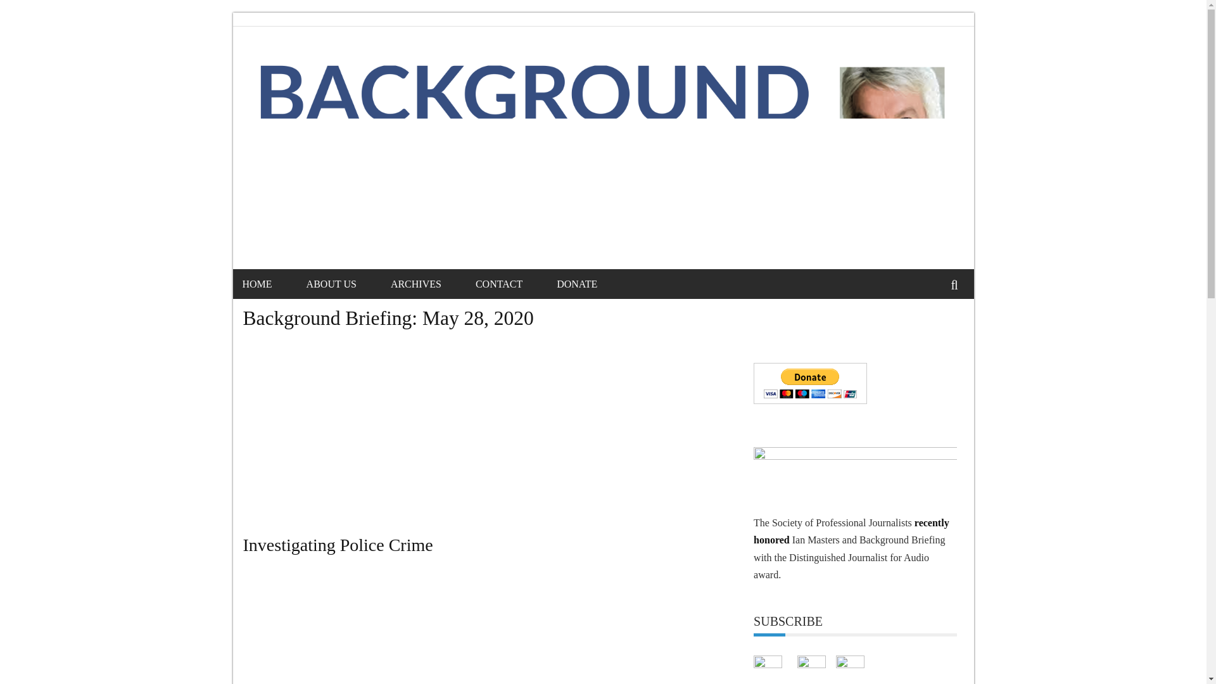  What do you see at coordinates (347, 284) in the screenshot?
I see `ABOUT US` at bounding box center [347, 284].